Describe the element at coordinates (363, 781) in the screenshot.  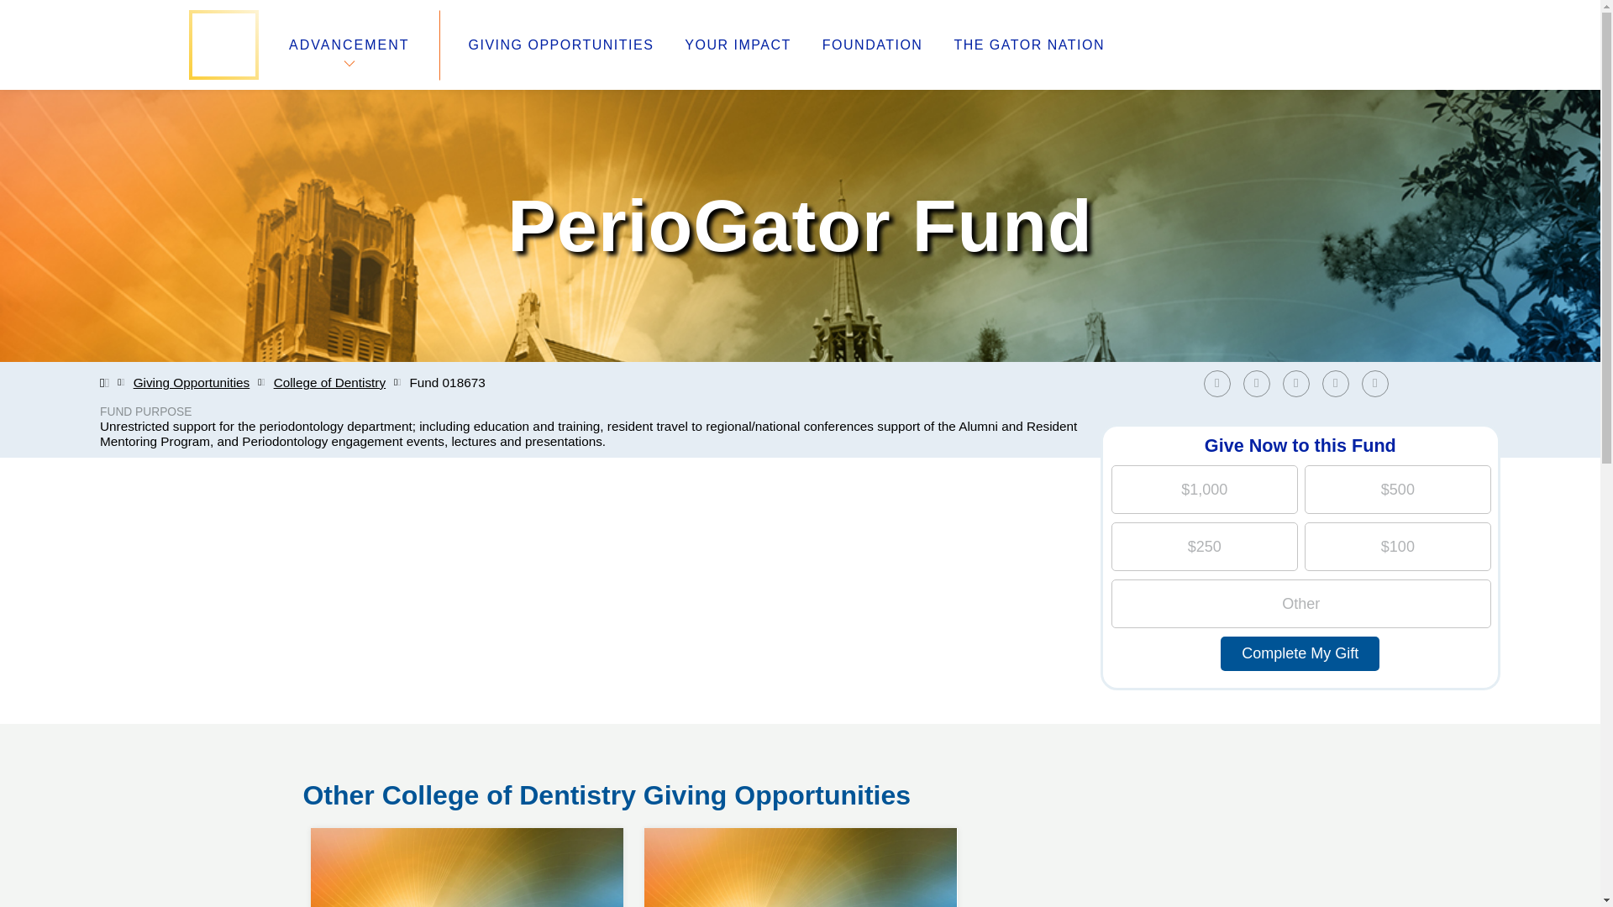
I see `Foundation Board` at that location.